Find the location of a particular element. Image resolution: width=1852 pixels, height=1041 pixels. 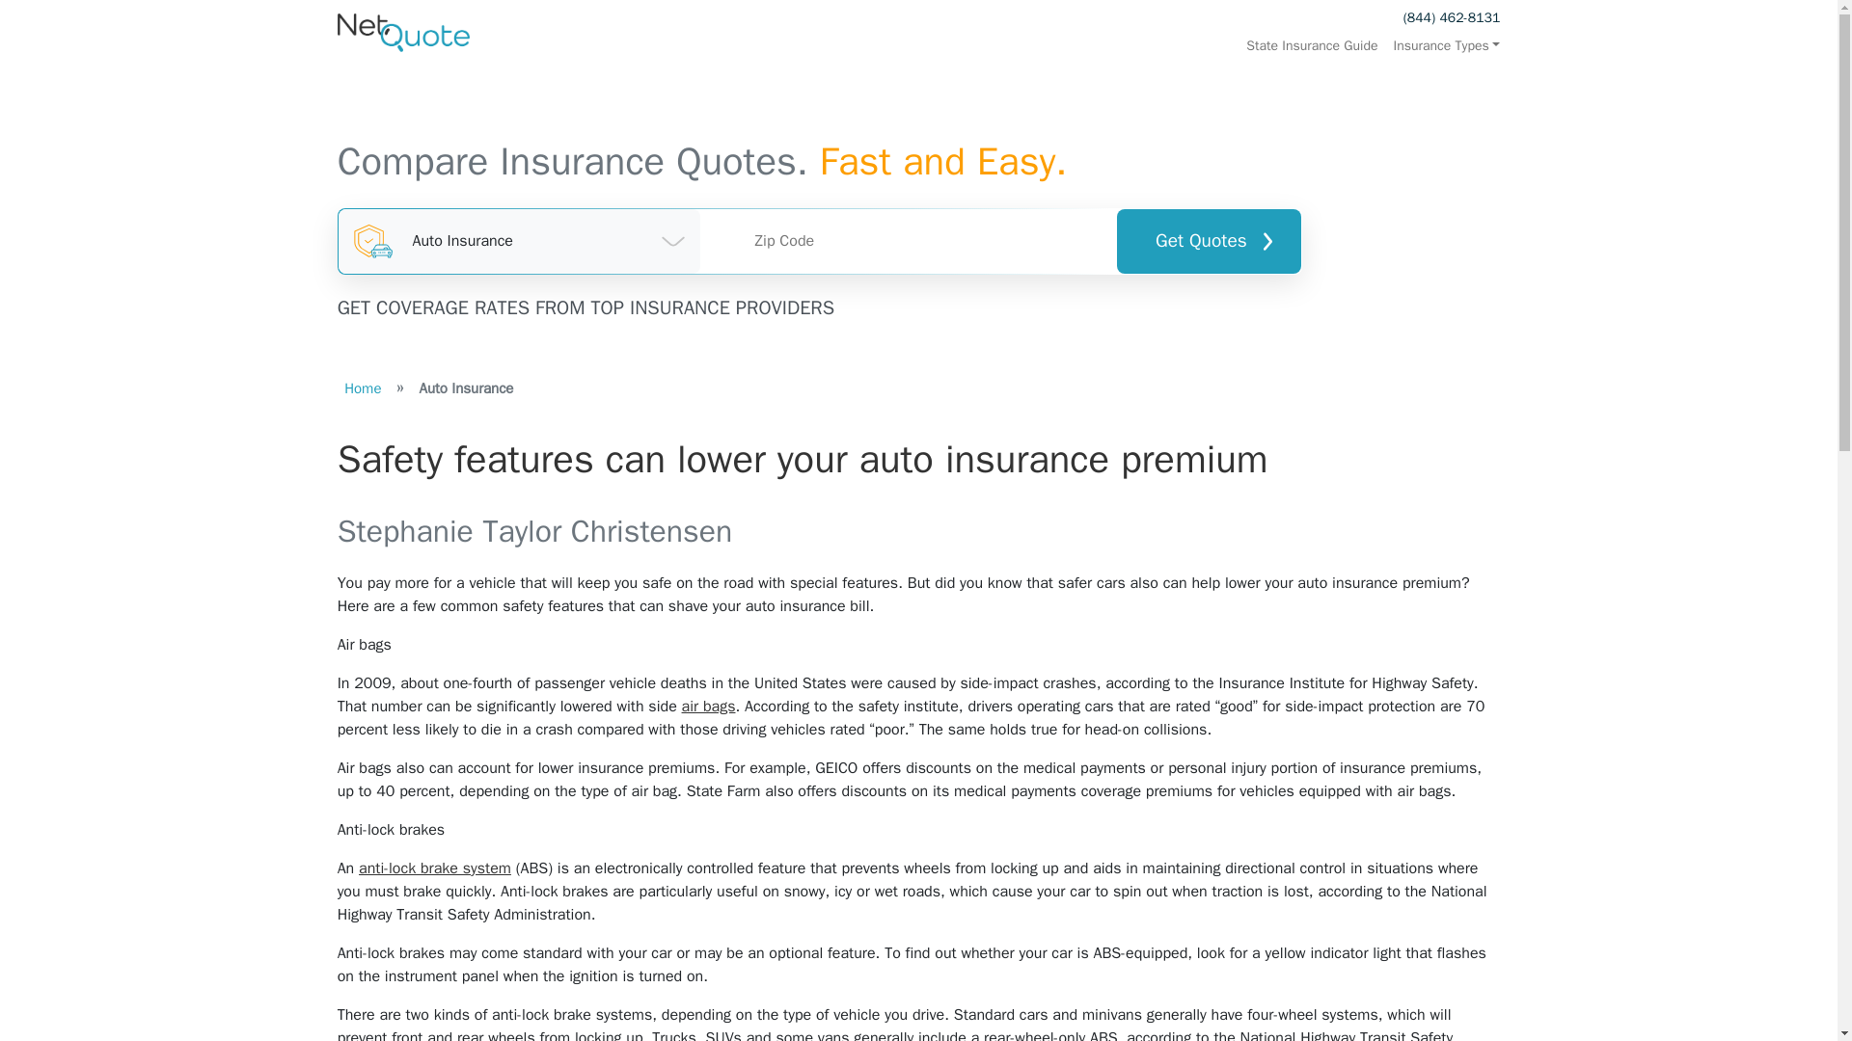

Call for Quotes is located at coordinates (1452, 17).